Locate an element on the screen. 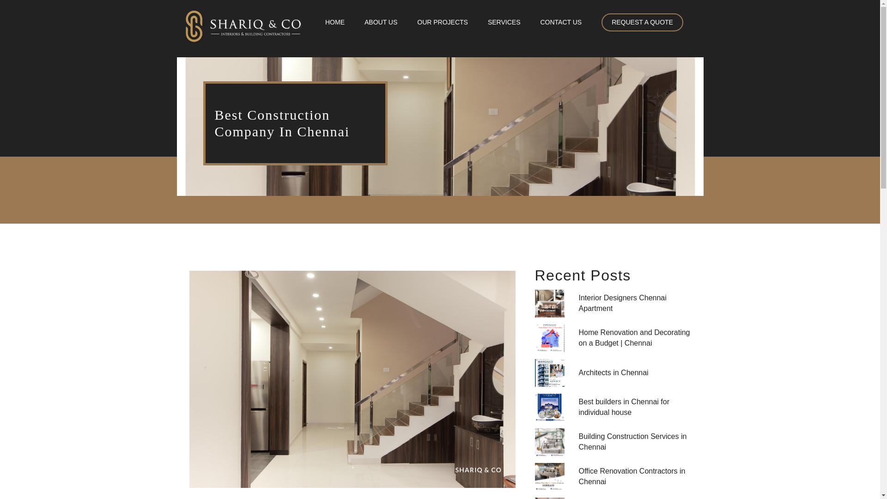 The height and width of the screenshot is (499, 887). Office Renovation Contractors in Chennai is located at coordinates (615, 477).